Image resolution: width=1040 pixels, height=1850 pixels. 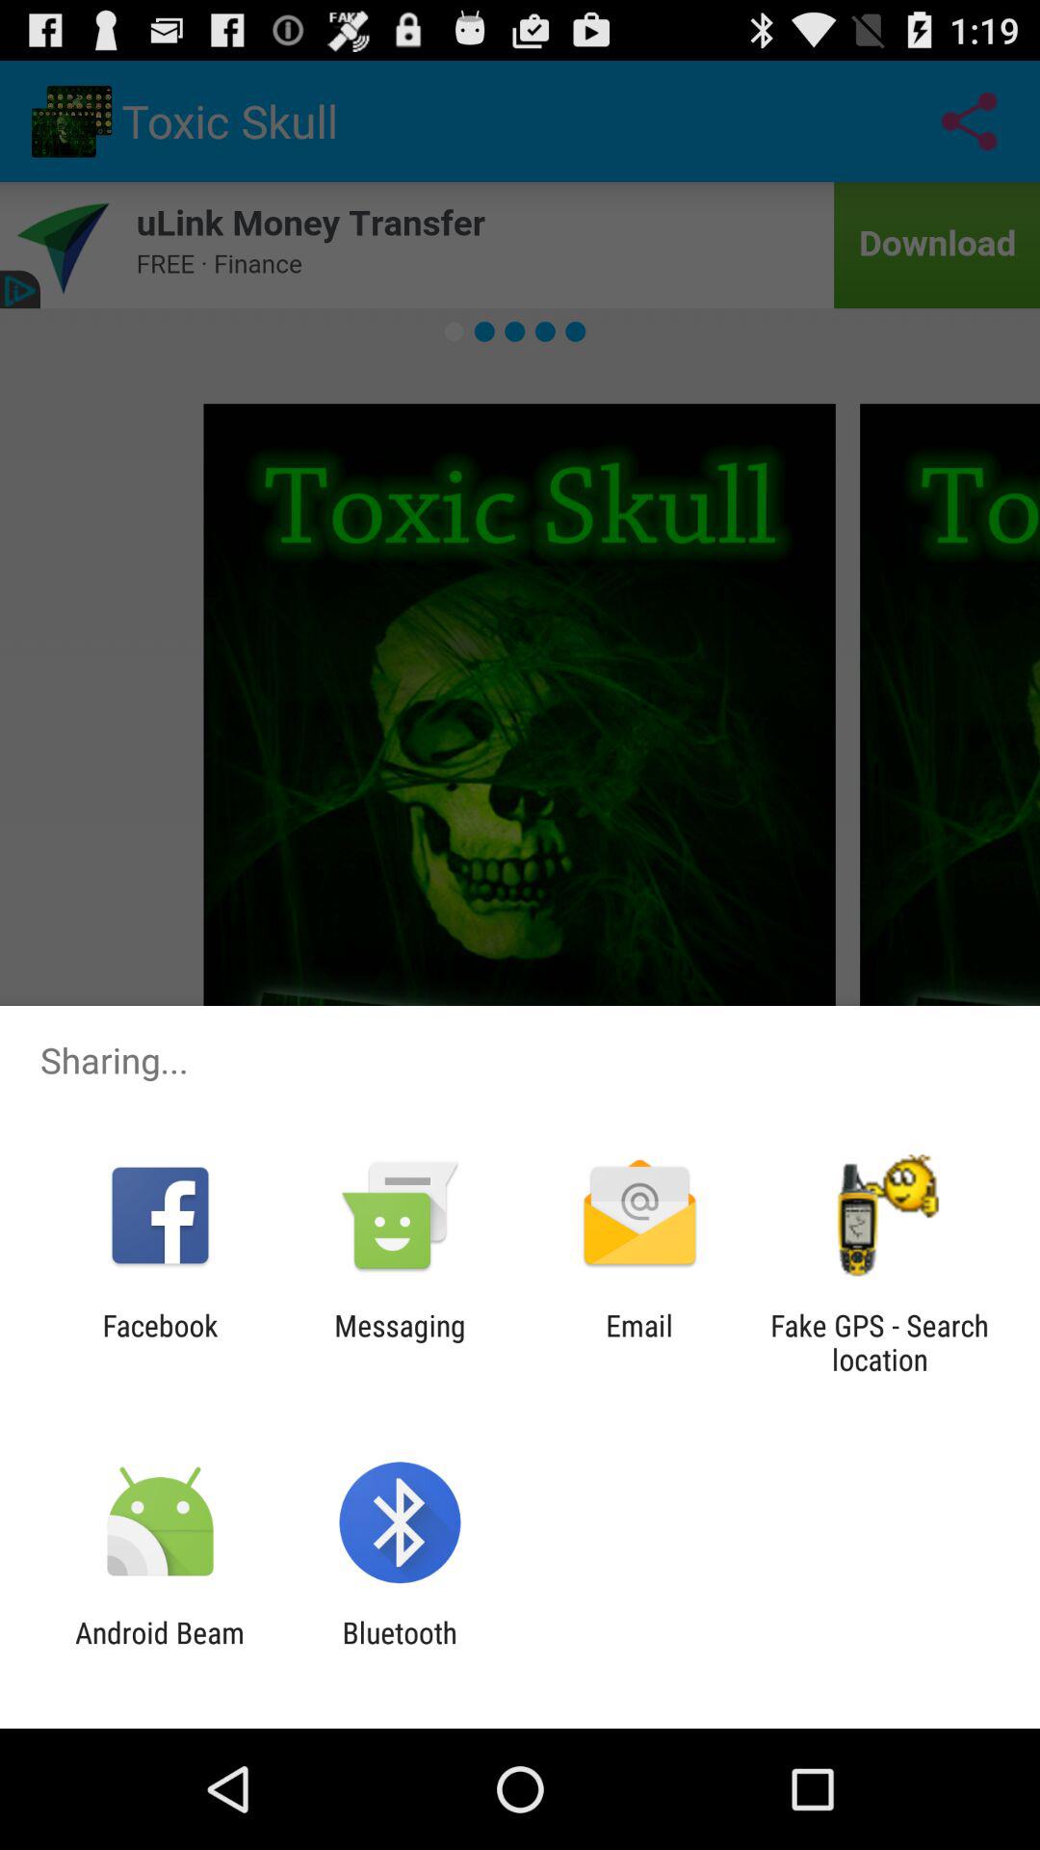 What do you see at coordinates (160, 1650) in the screenshot?
I see `press app to the left of the bluetooth app` at bounding box center [160, 1650].